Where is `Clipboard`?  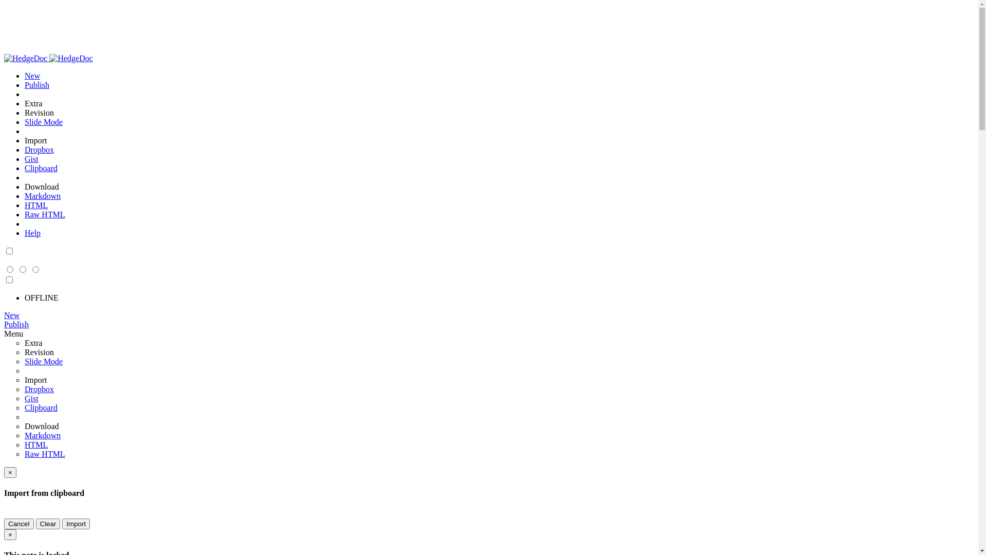 Clipboard is located at coordinates (41, 169).